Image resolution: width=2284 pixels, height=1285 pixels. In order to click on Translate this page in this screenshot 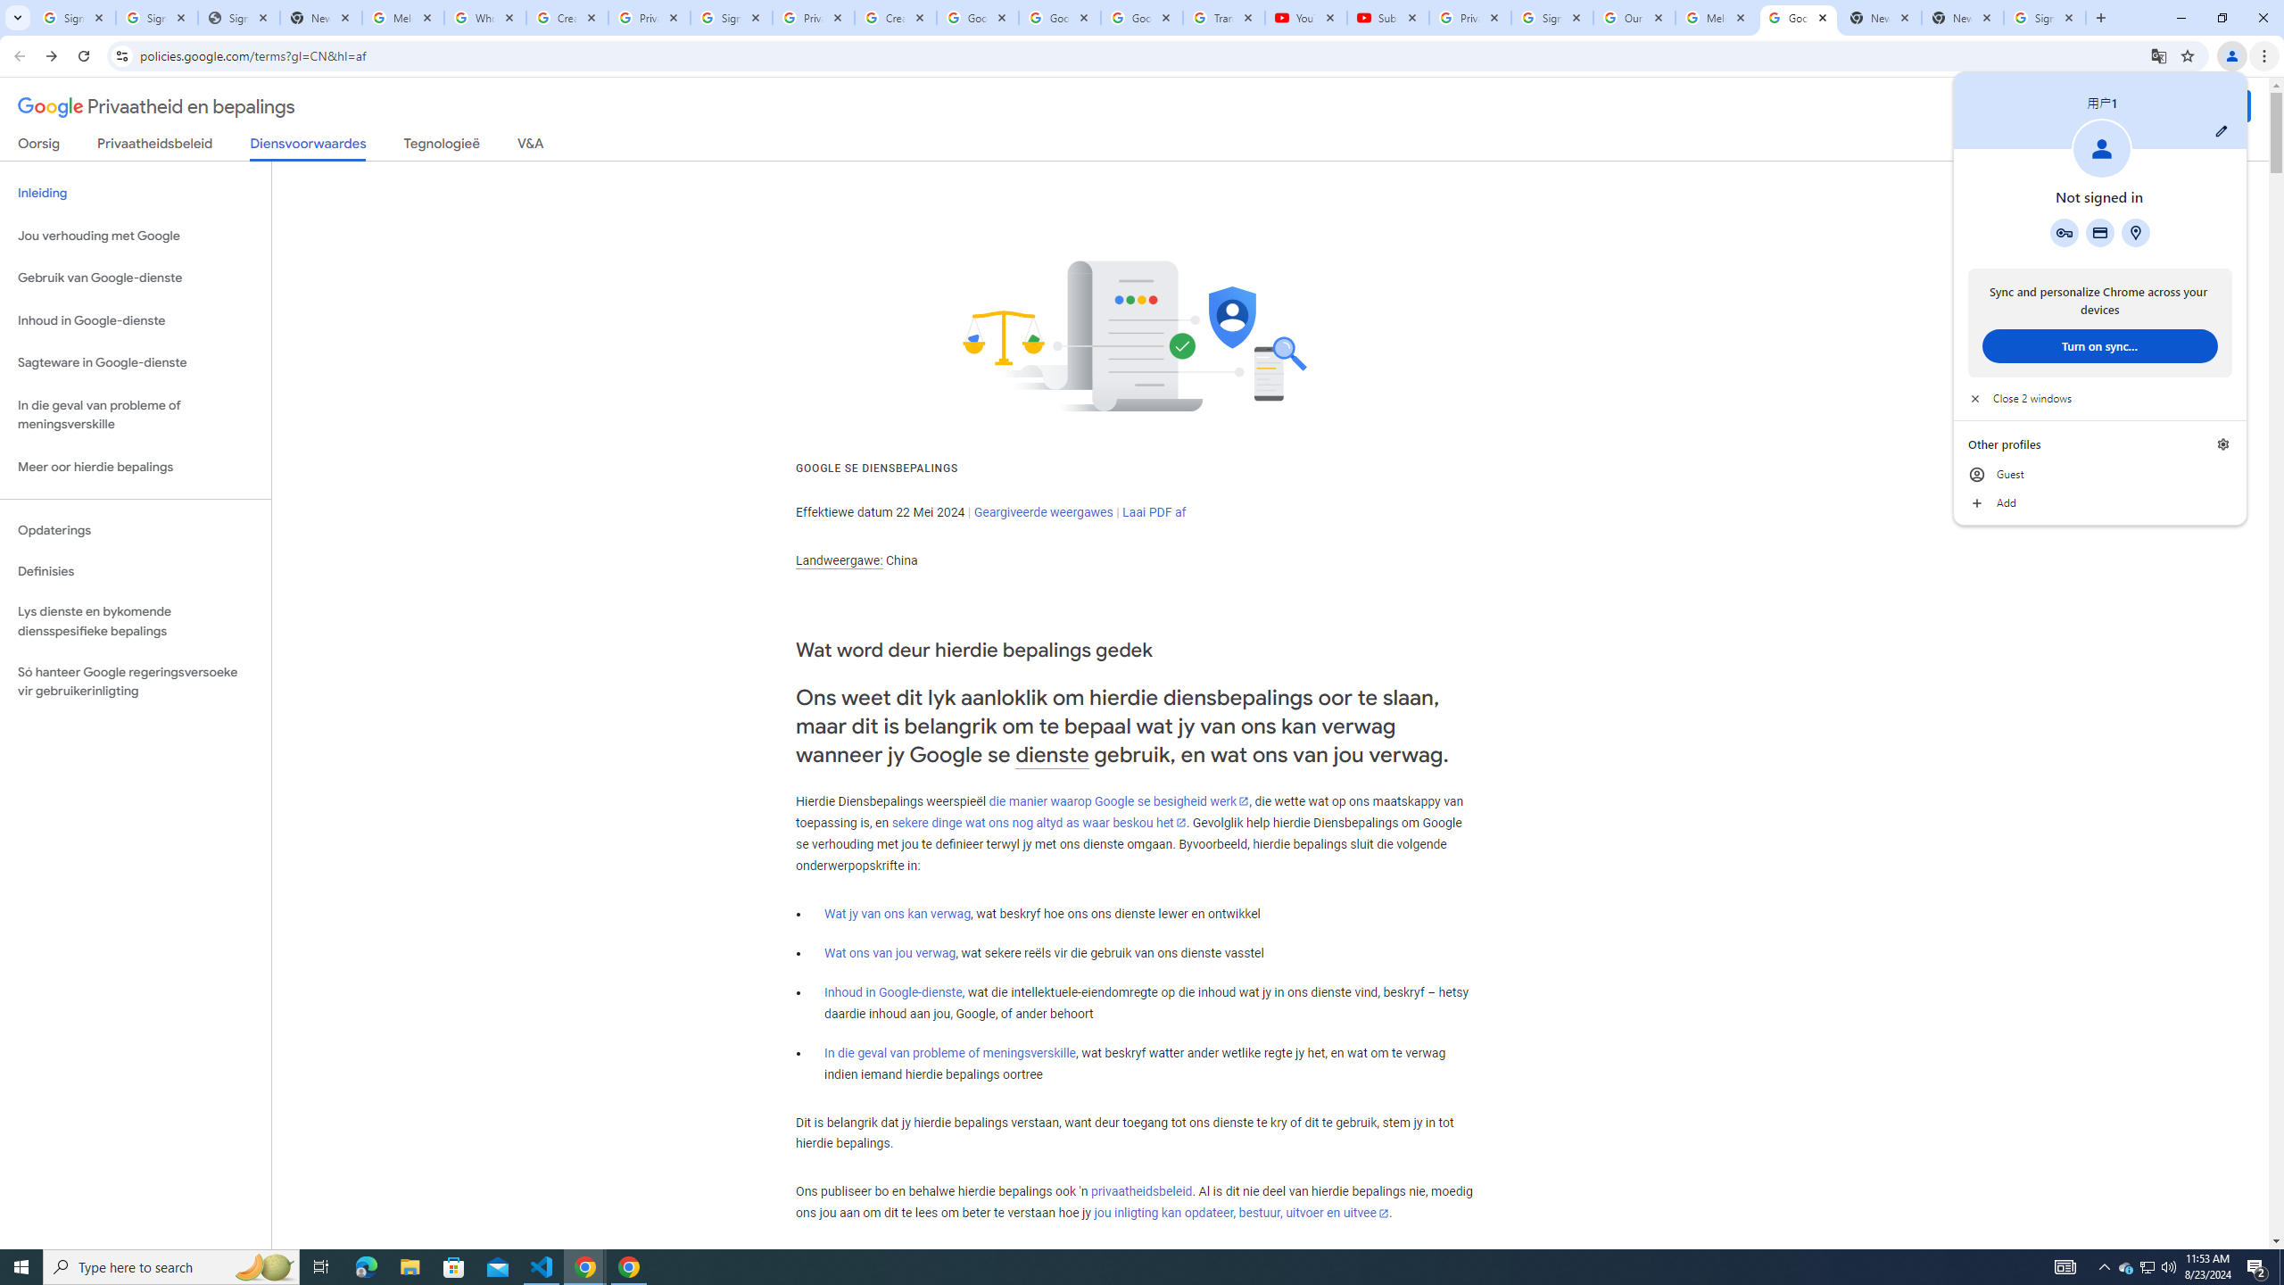, I will do `click(2159, 55)`.